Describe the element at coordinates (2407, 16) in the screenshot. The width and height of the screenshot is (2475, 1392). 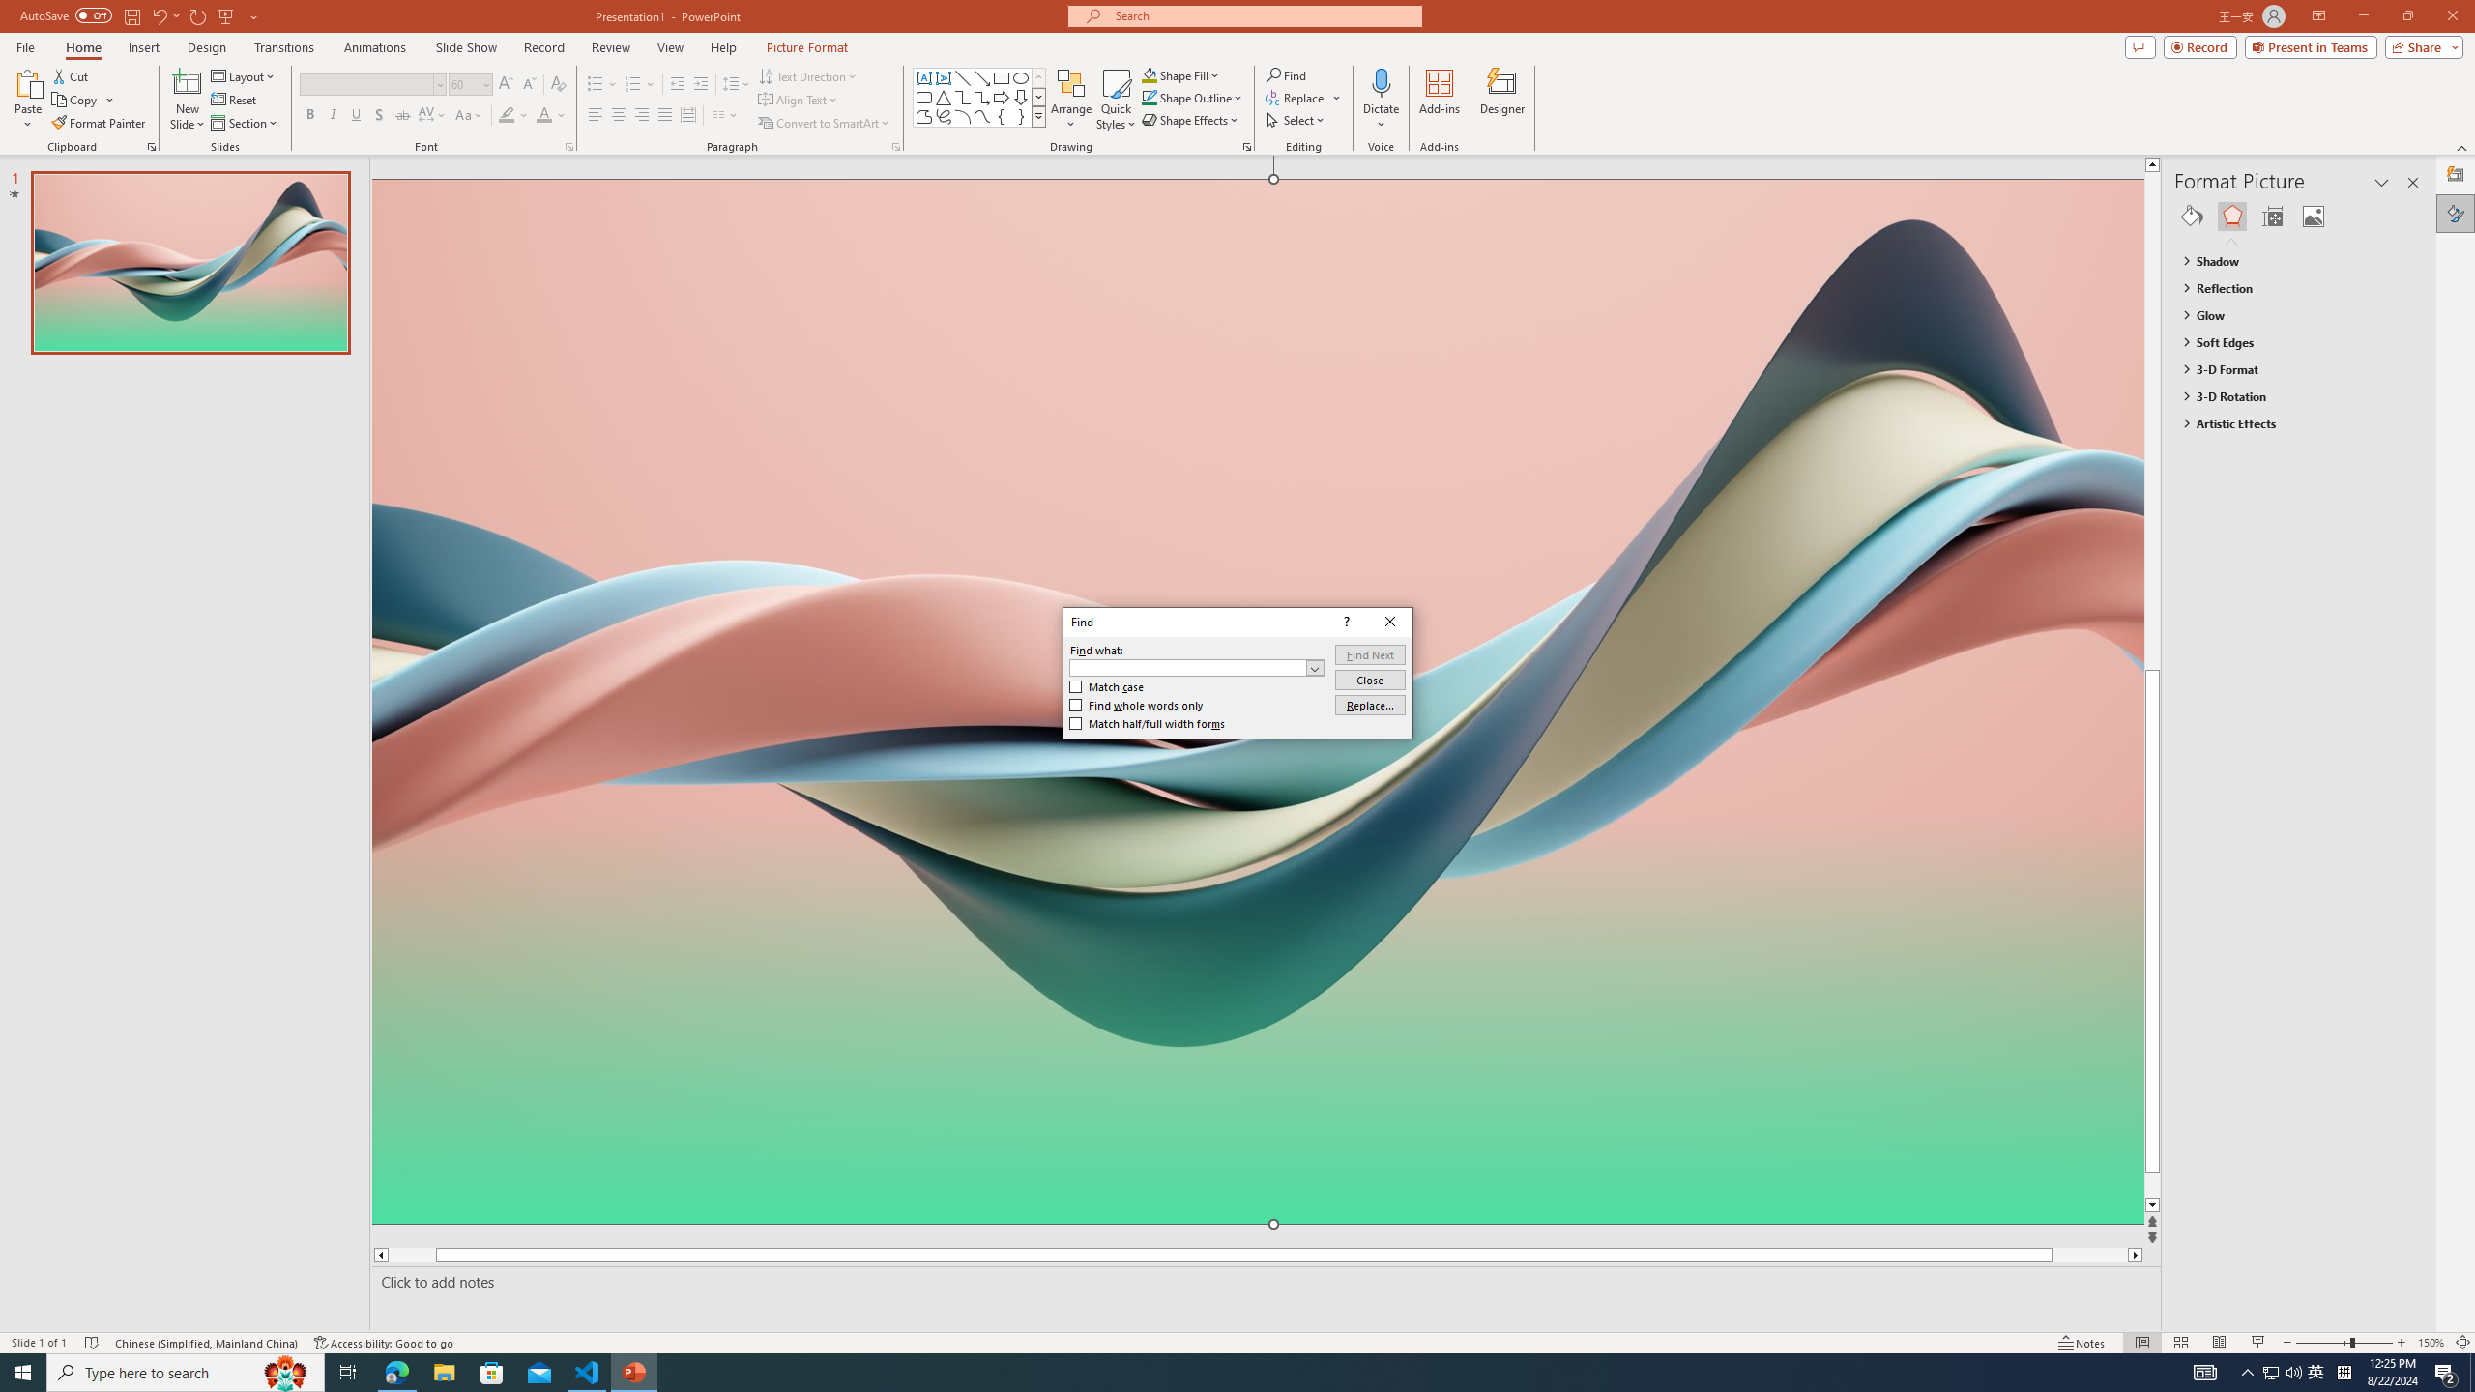
I see `Restore Down` at that location.